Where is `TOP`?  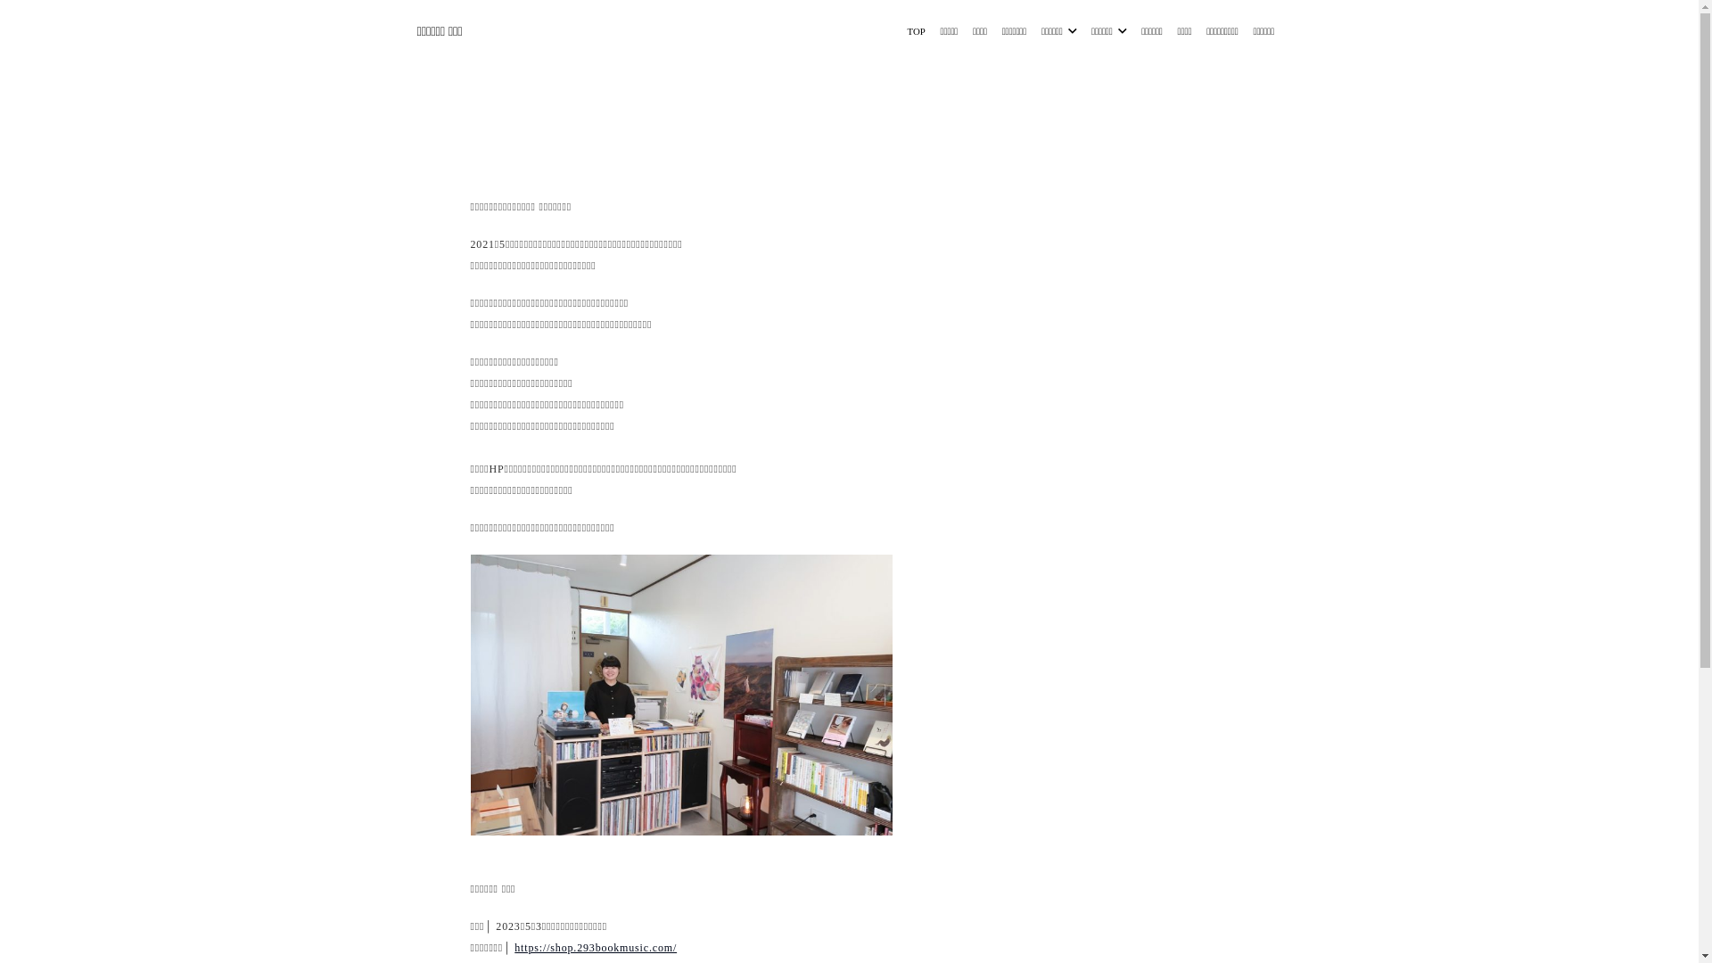 TOP is located at coordinates (917, 31).